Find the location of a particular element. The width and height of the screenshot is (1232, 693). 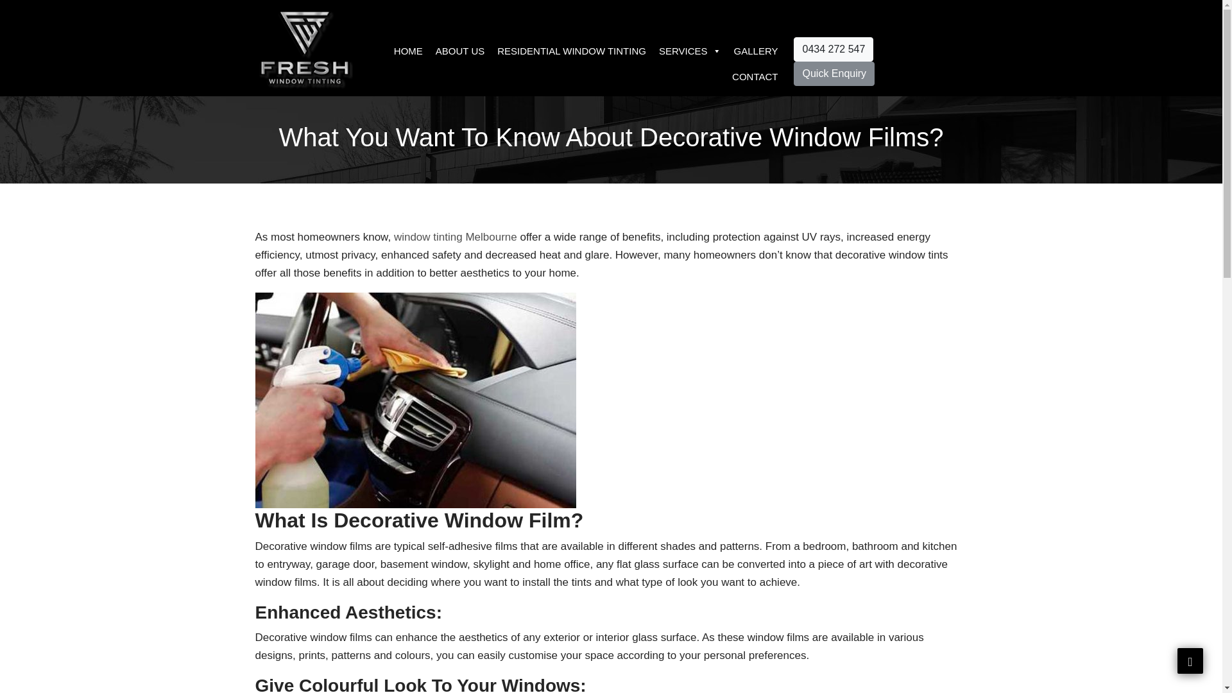

GALLERY is located at coordinates (756, 51).